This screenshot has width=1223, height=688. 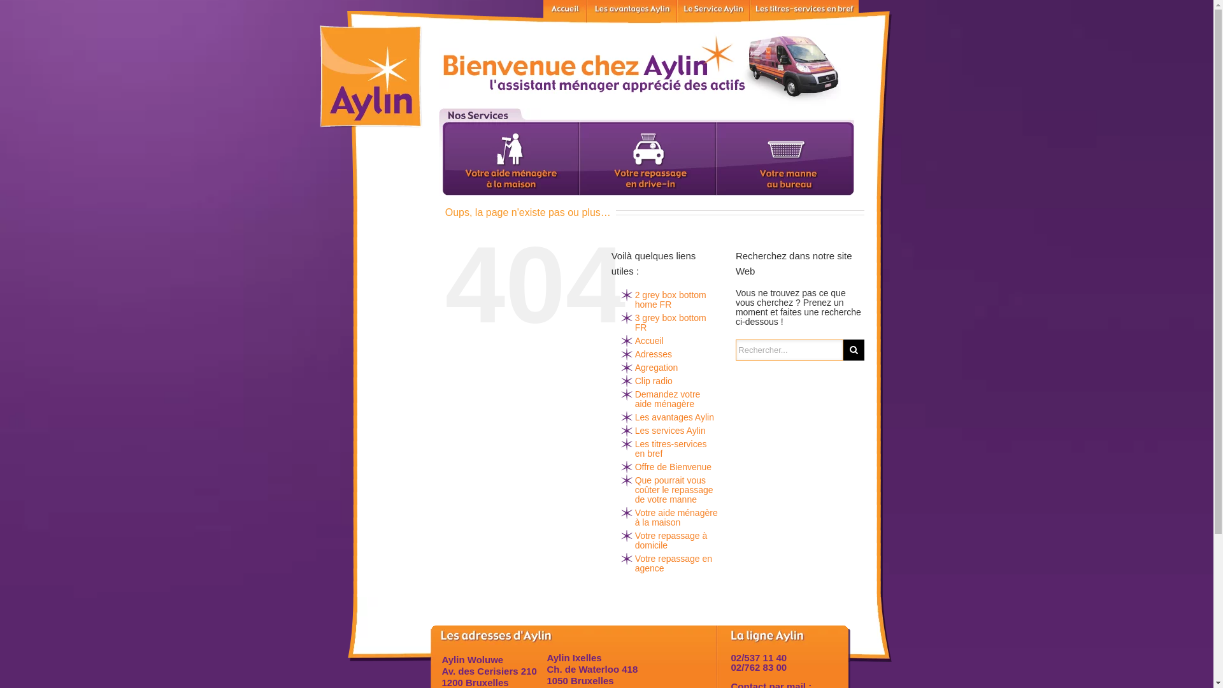 I want to click on Agregation, so click(x=657, y=368).